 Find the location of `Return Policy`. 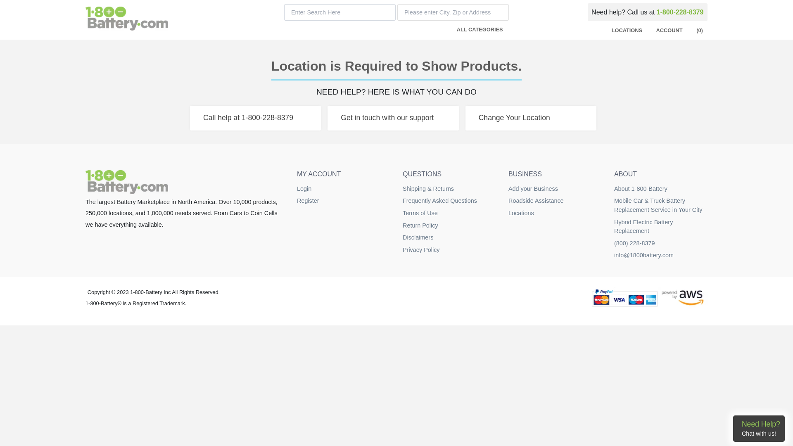

Return Policy is located at coordinates (420, 225).